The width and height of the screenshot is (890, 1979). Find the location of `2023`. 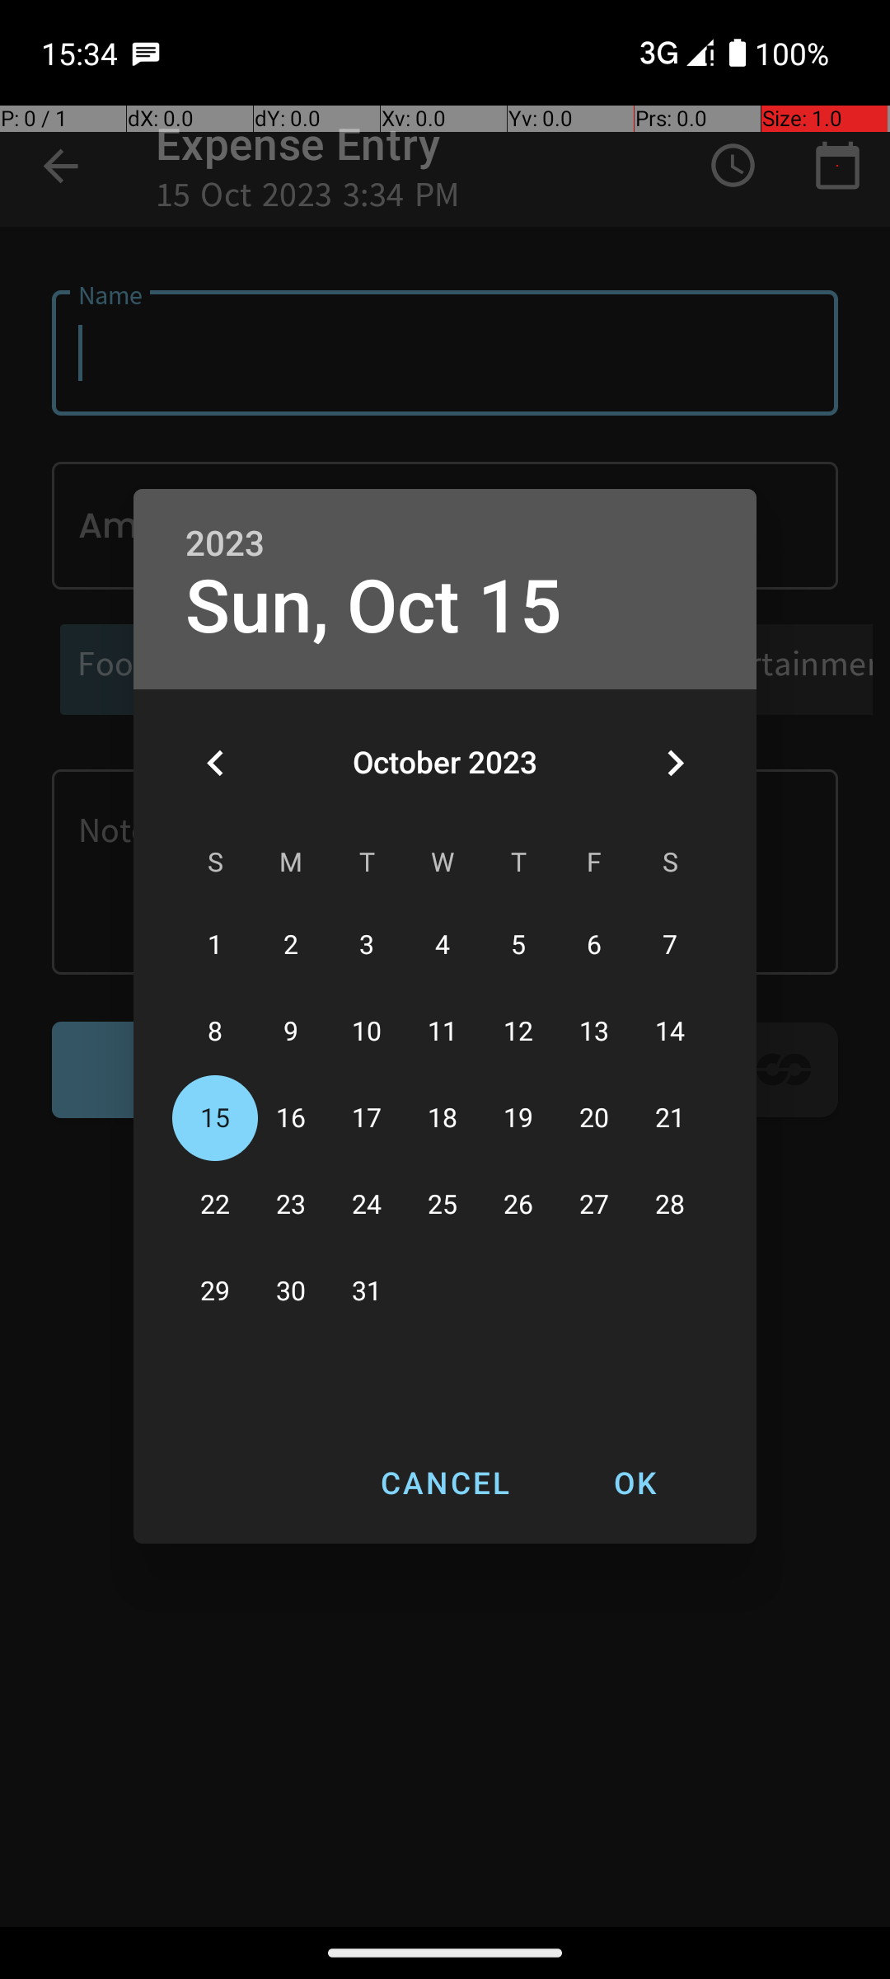

2023 is located at coordinates (225, 544).